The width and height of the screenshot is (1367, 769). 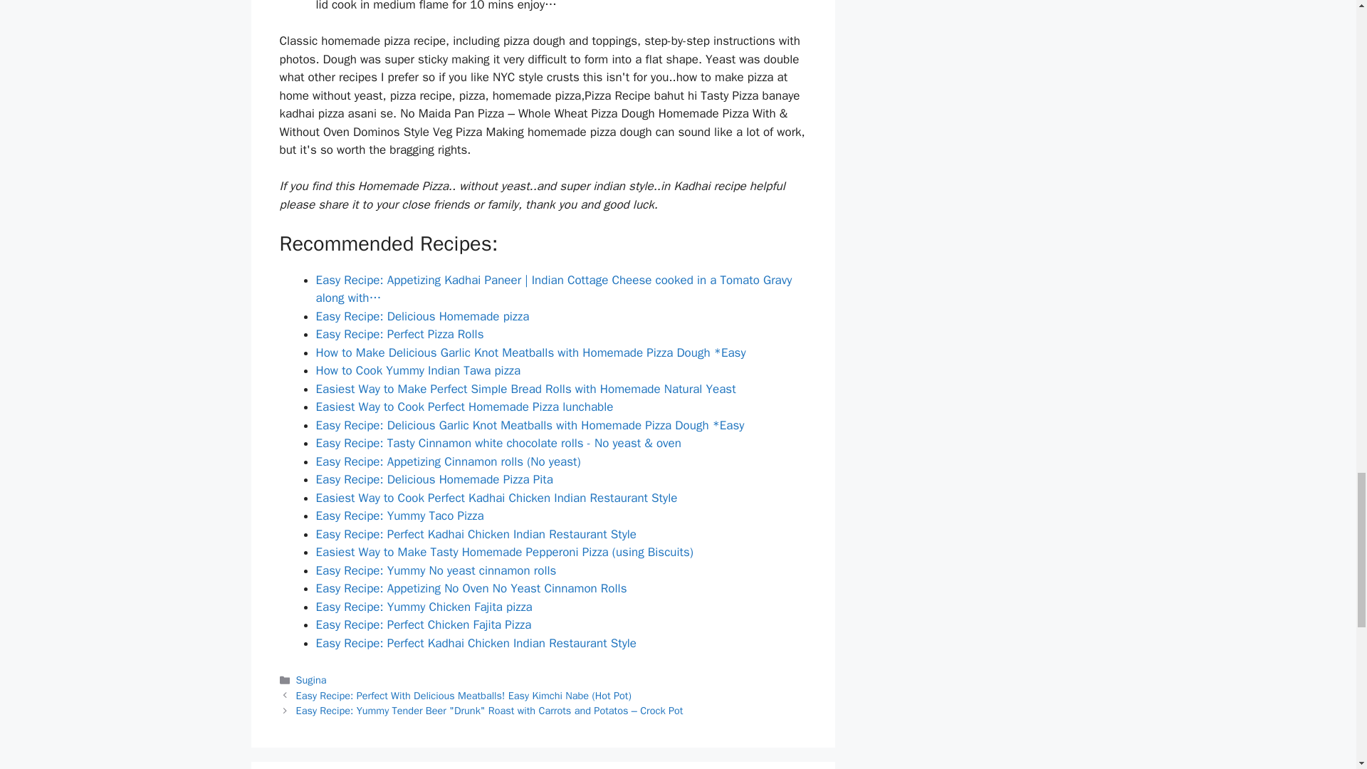 What do you see at coordinates (424, 607) in the screenshot?
I see `Easy Recipe: Yummy Chicken Fajita pizza` at bounding box center [424, 607].